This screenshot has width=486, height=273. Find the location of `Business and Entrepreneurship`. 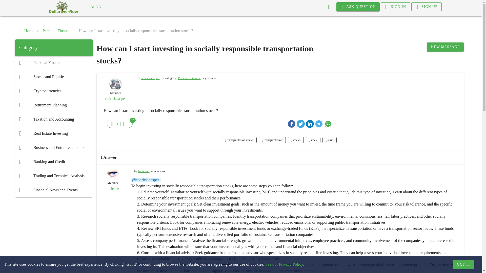

Business and Entrepreneurship is located at coordinates (54, 148).